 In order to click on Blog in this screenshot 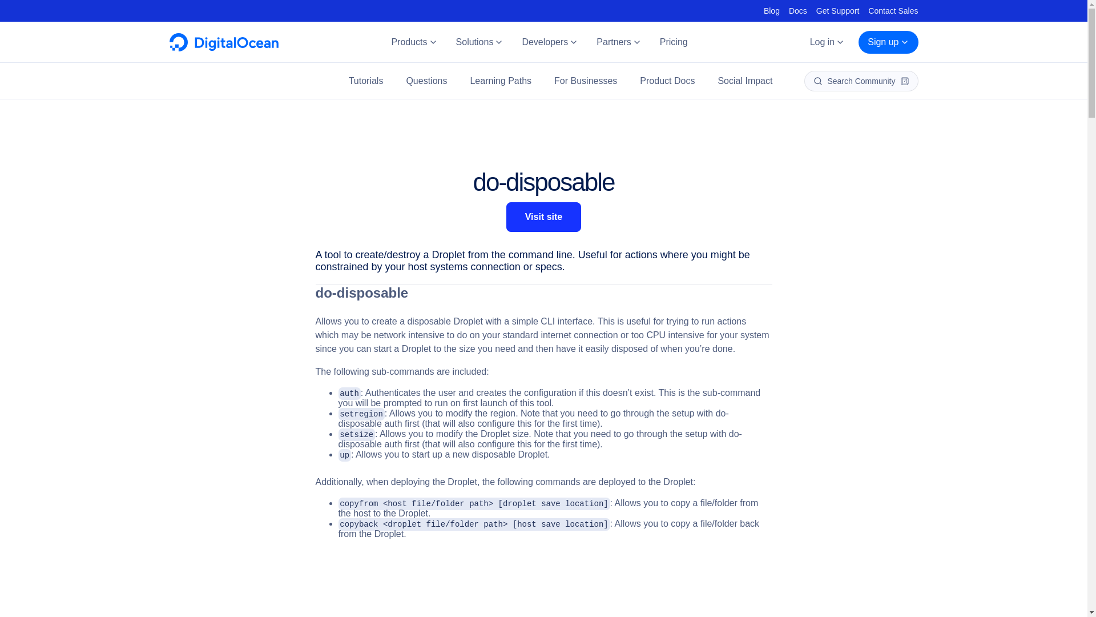, I will do `click(772, 10)`.